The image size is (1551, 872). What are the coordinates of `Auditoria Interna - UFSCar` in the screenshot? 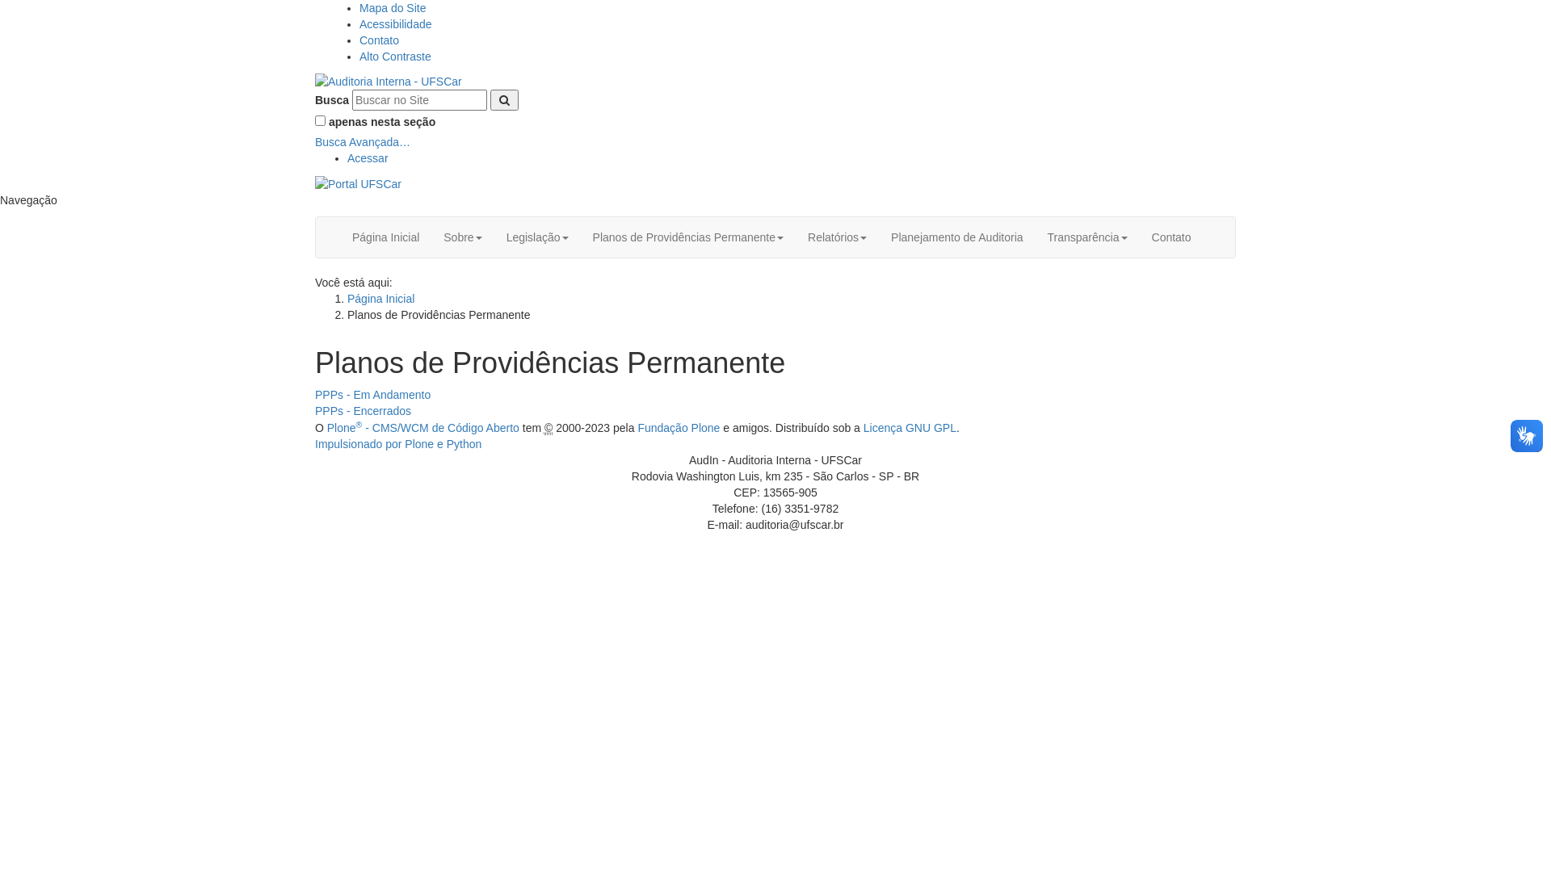 It's located at (389, 82).